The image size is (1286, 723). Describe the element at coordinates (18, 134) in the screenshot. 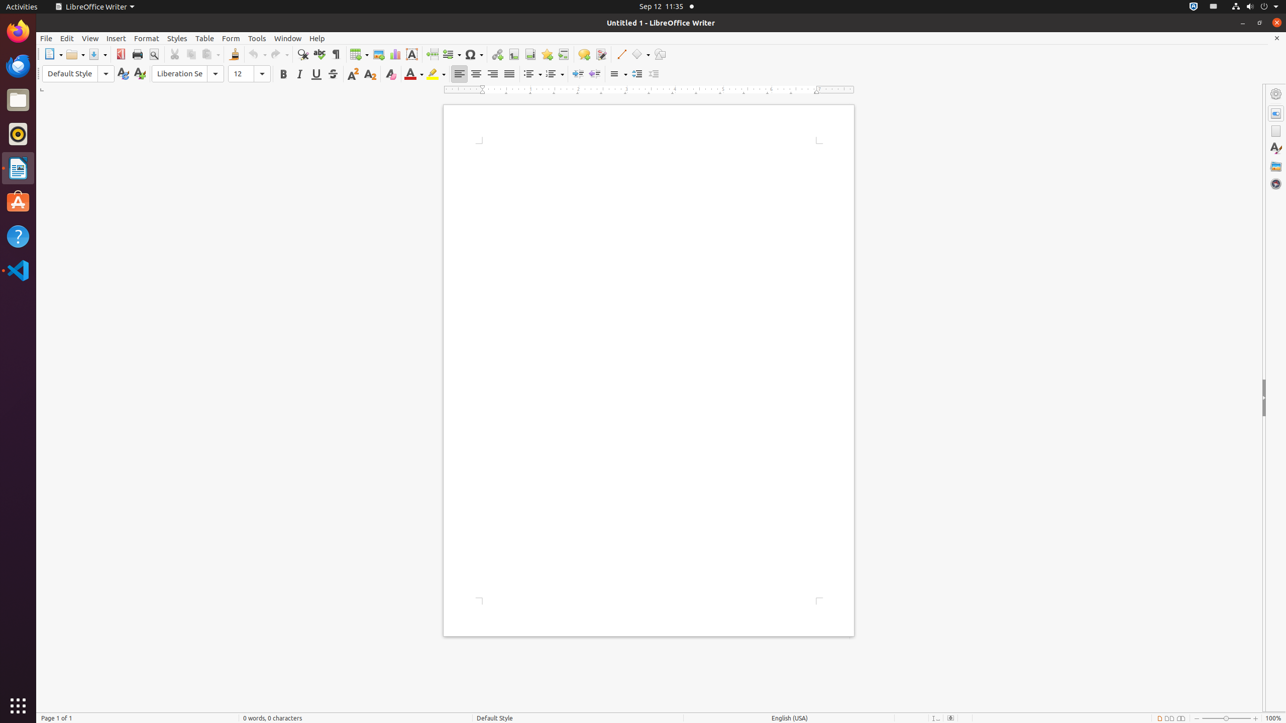

I see `Rhythmbox` at that location.